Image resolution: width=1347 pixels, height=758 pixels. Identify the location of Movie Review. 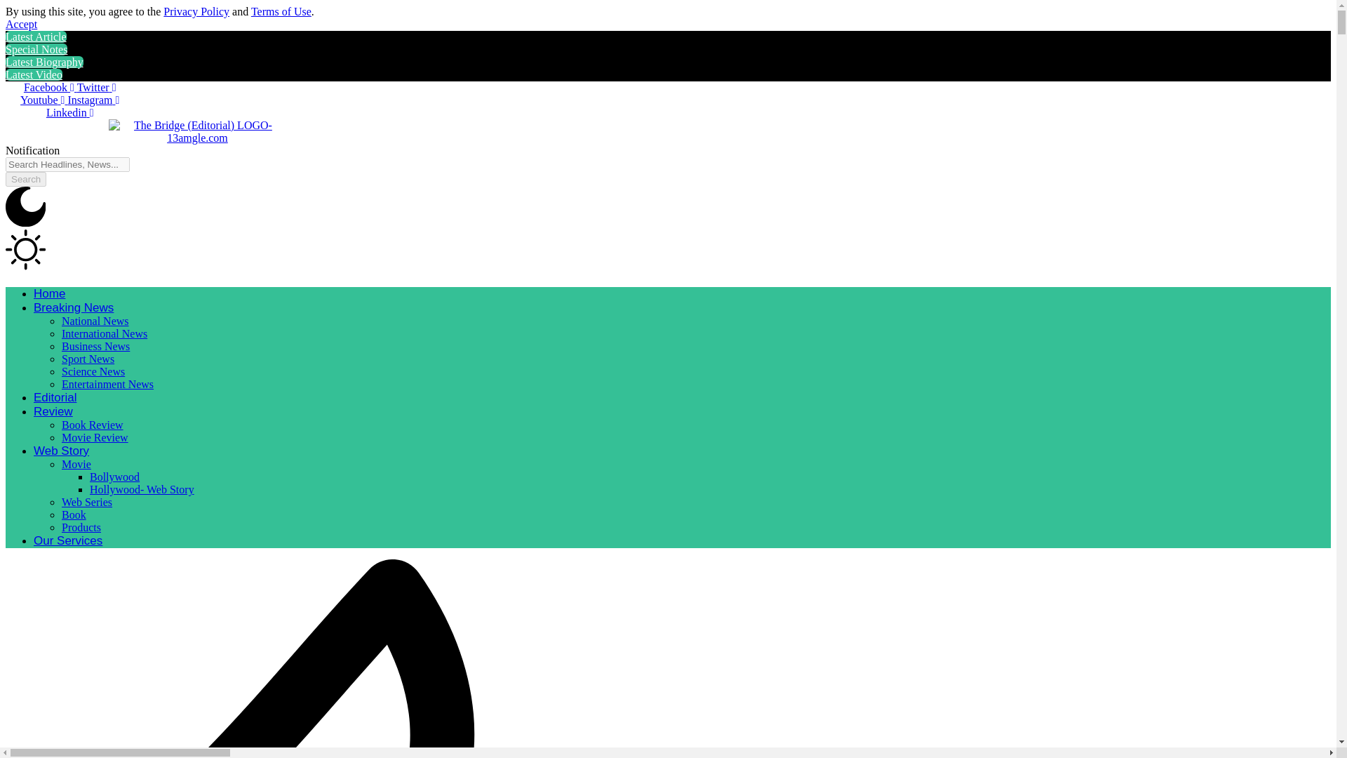
(95, 437).